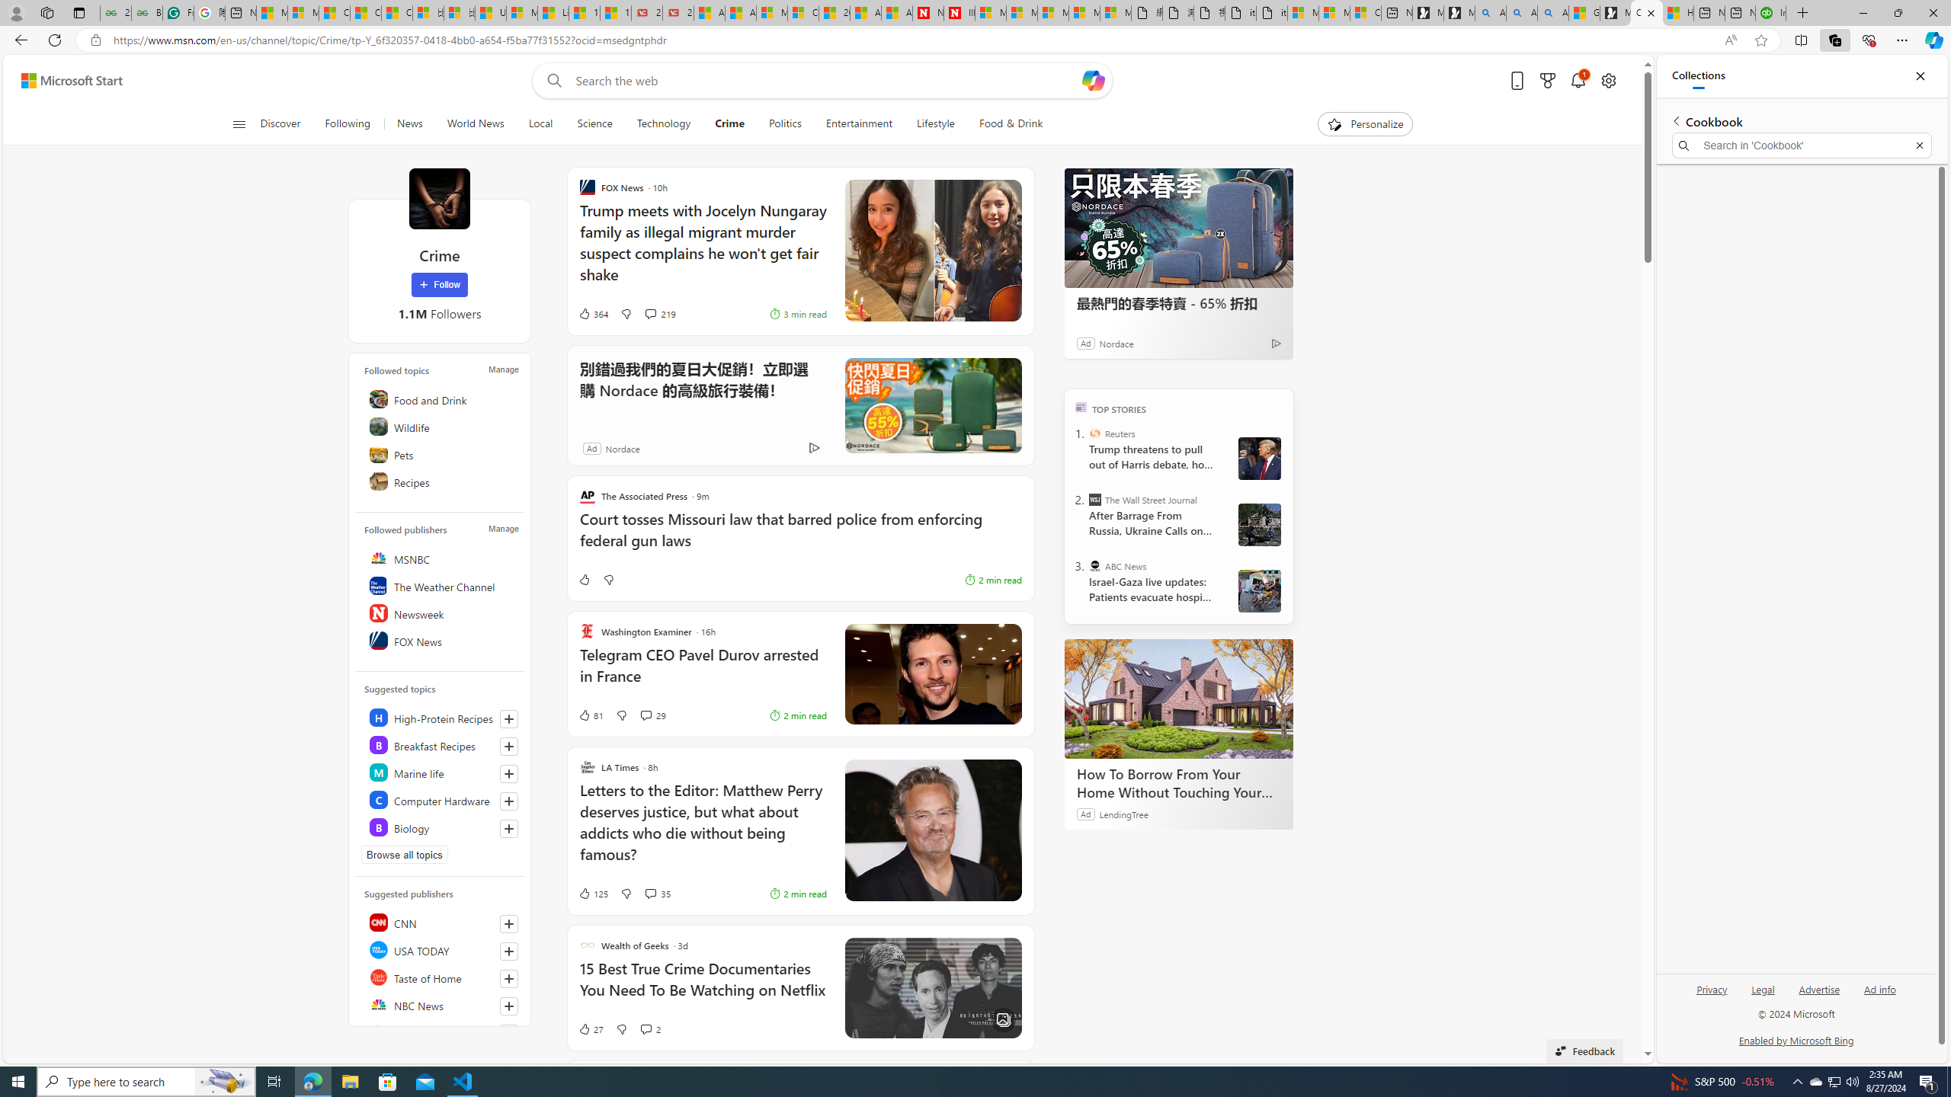  I want to click on Exit search, so click(1919, 146).